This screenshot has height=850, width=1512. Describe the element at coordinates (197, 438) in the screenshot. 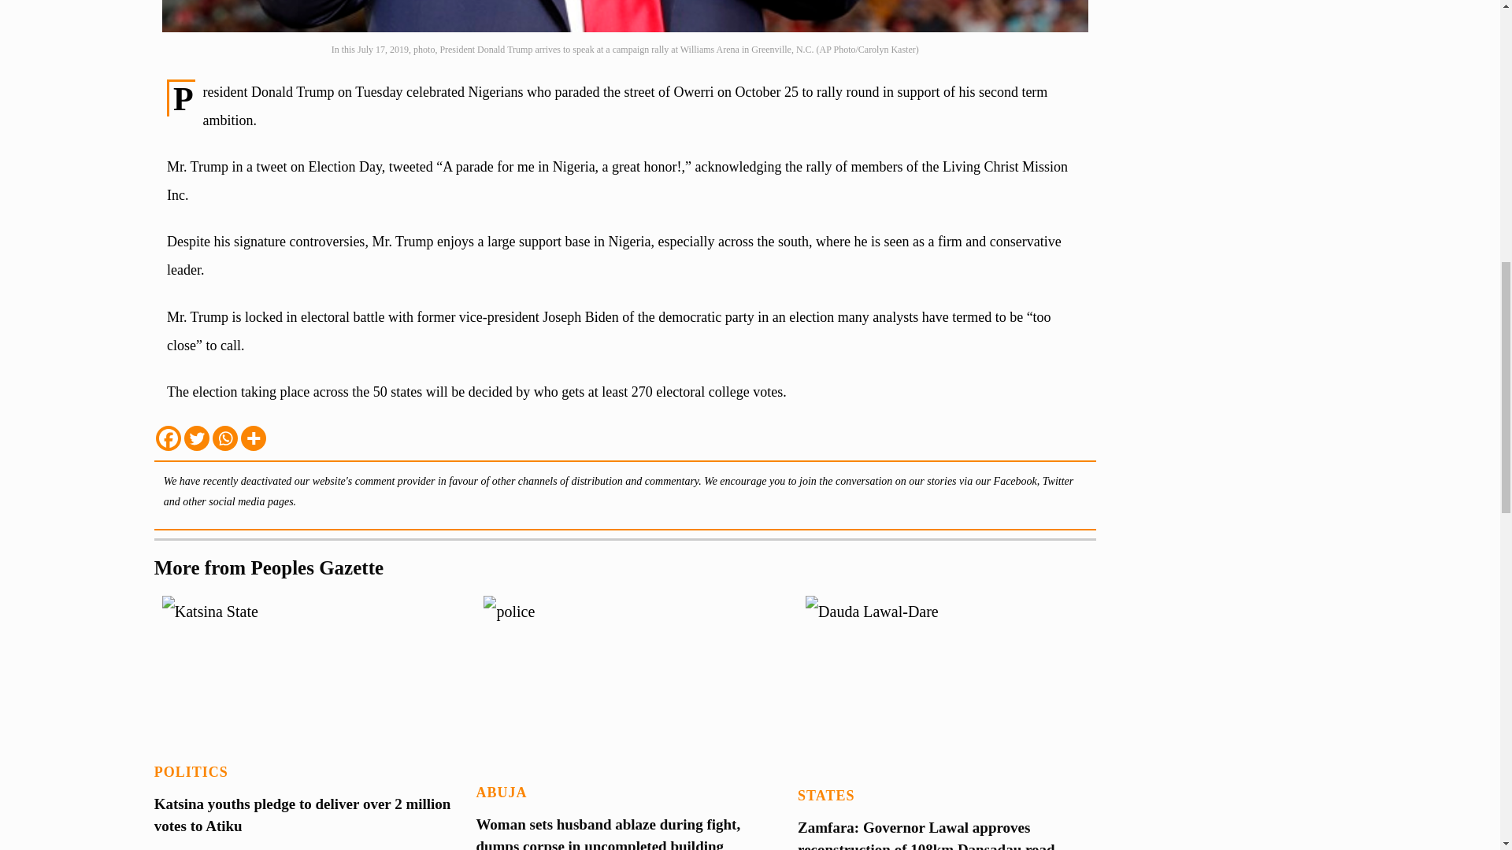

I see `Twitter` at that location.